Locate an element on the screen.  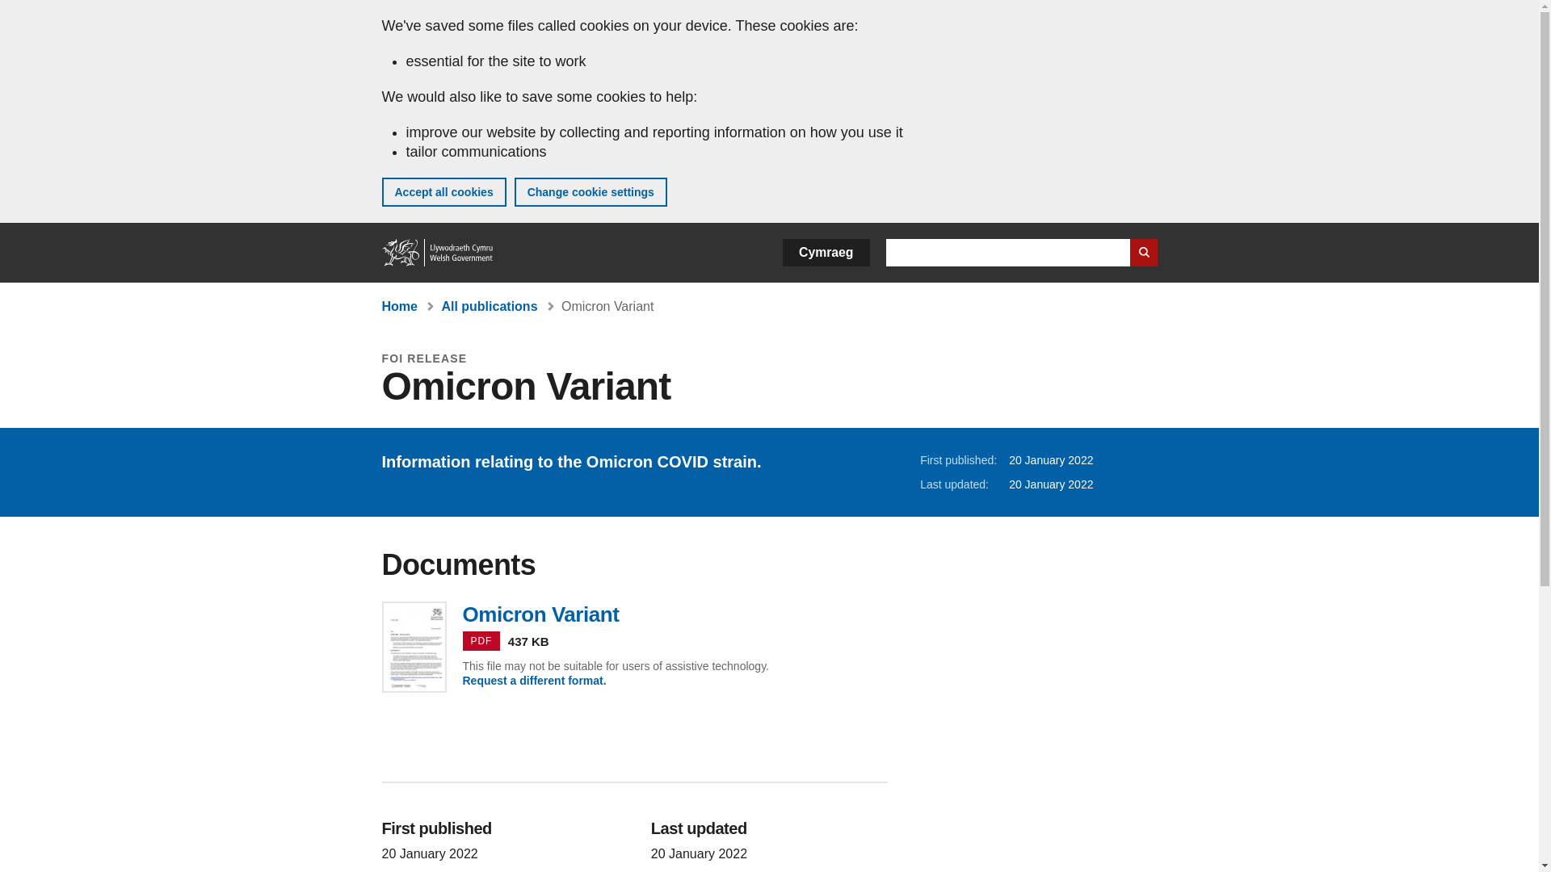
Freedom of information is located at coordinates (393, 358).